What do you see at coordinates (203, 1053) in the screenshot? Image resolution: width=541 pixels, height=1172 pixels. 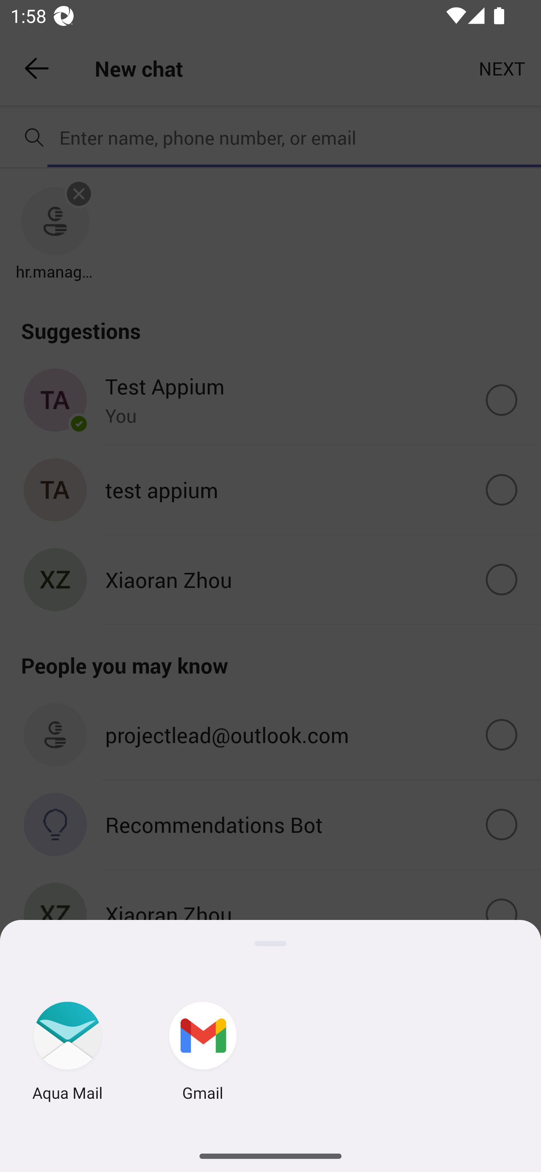 I see `Gmail` at bounding box center [203, 1053].